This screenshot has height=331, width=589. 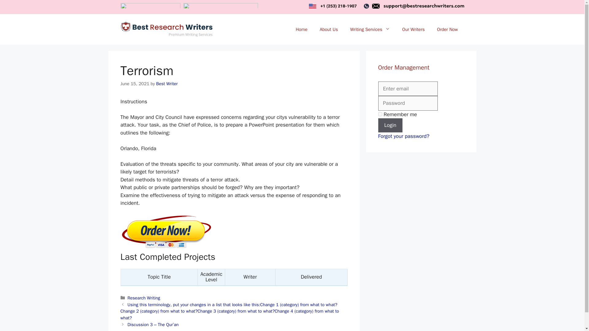 What do you see at coordinates (329, 29) in the screenshot?
I see `About Us` at bounding box center [329, 29].